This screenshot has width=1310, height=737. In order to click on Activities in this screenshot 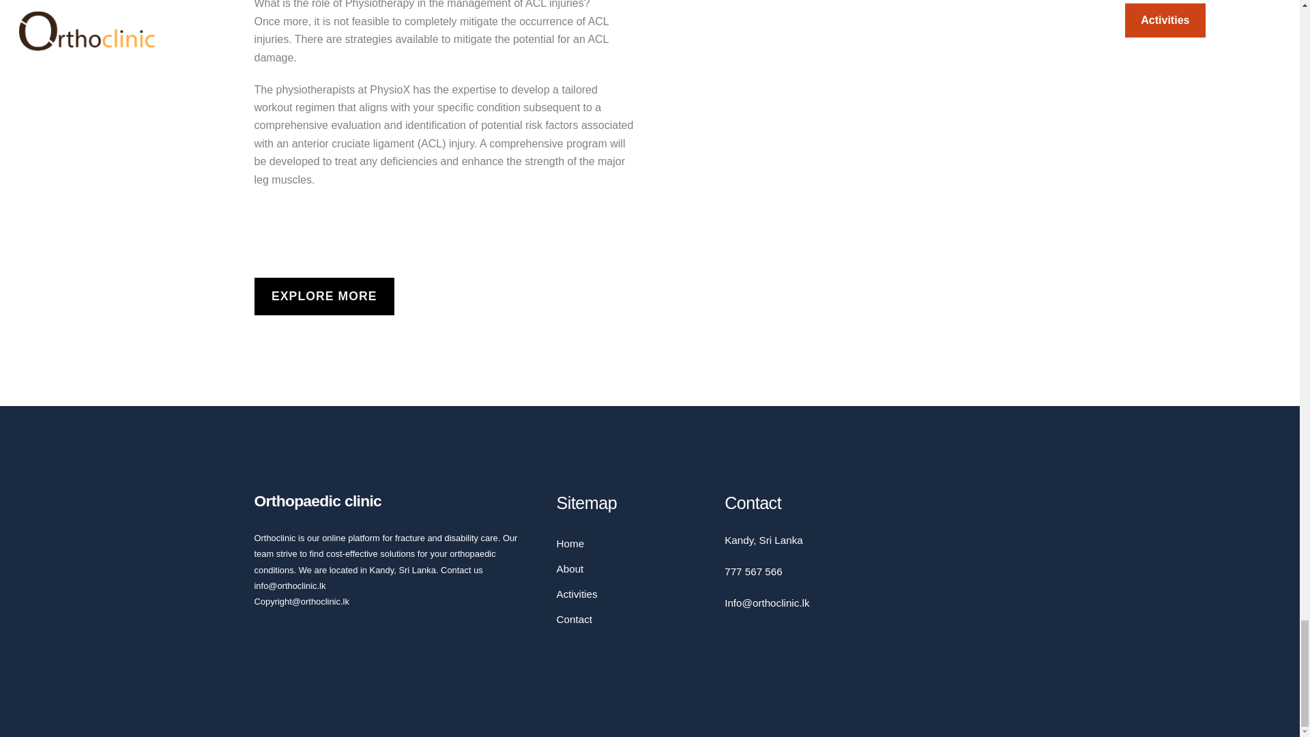, I will do `click(577, 594)`.